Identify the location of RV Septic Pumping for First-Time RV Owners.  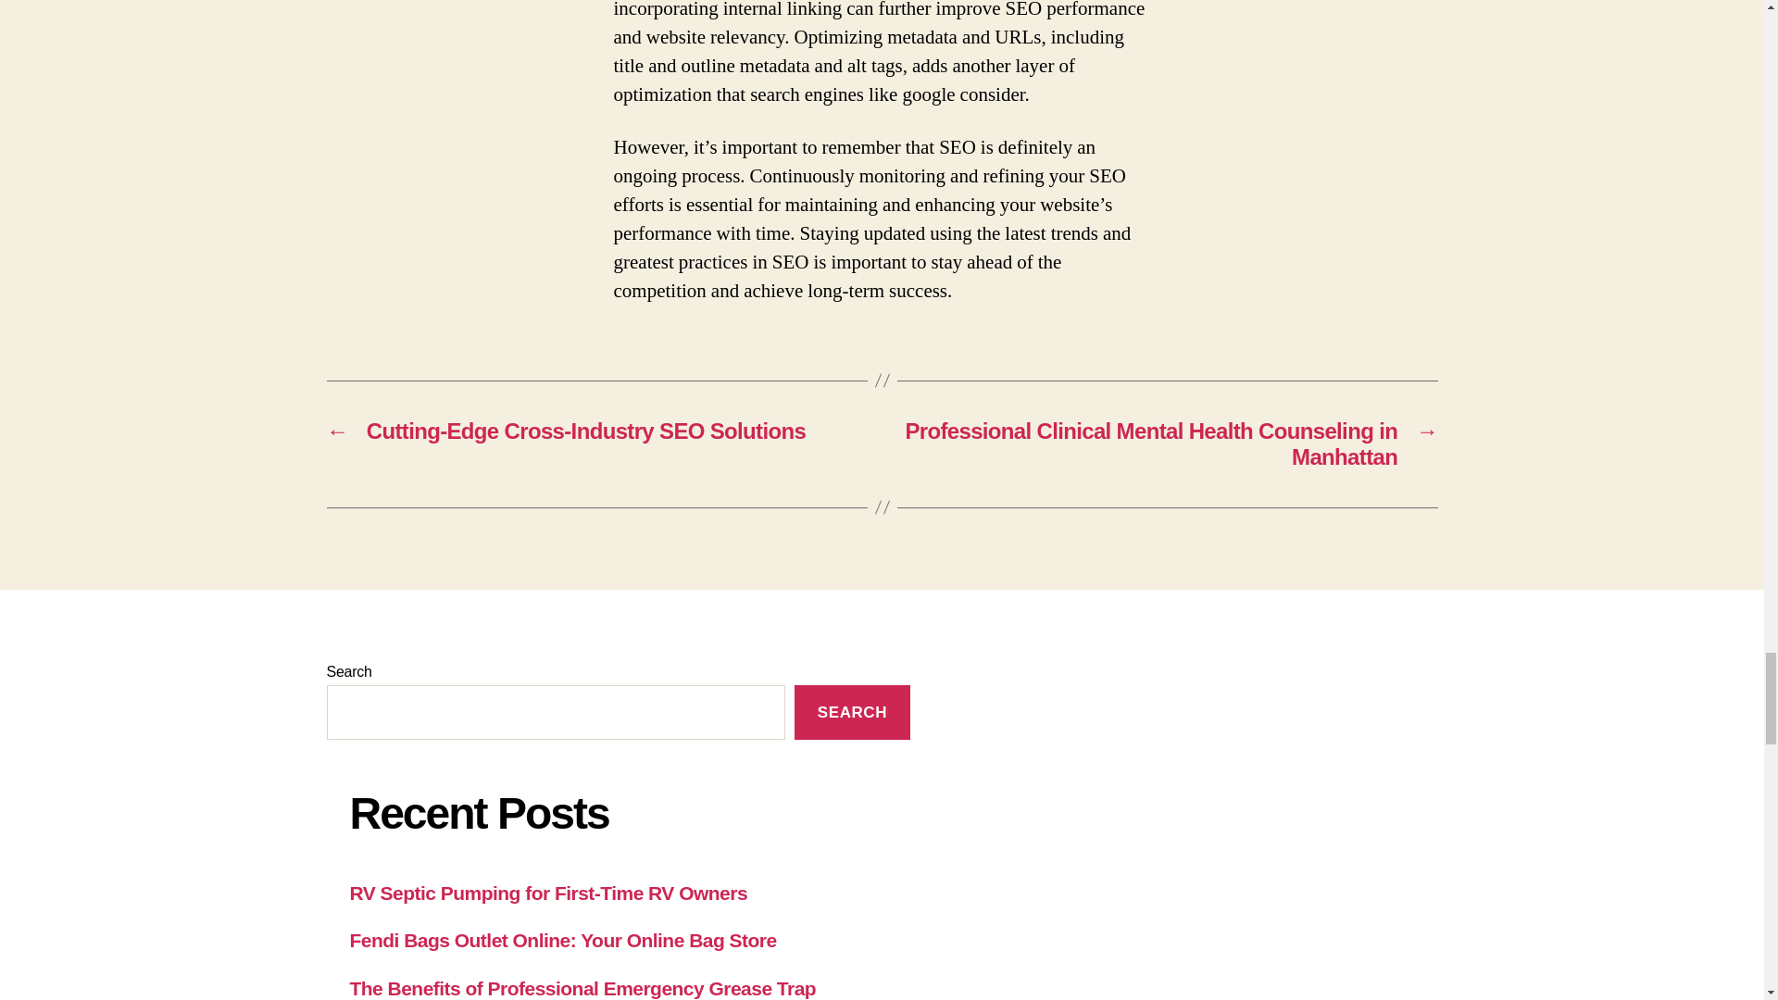
(549, 893).